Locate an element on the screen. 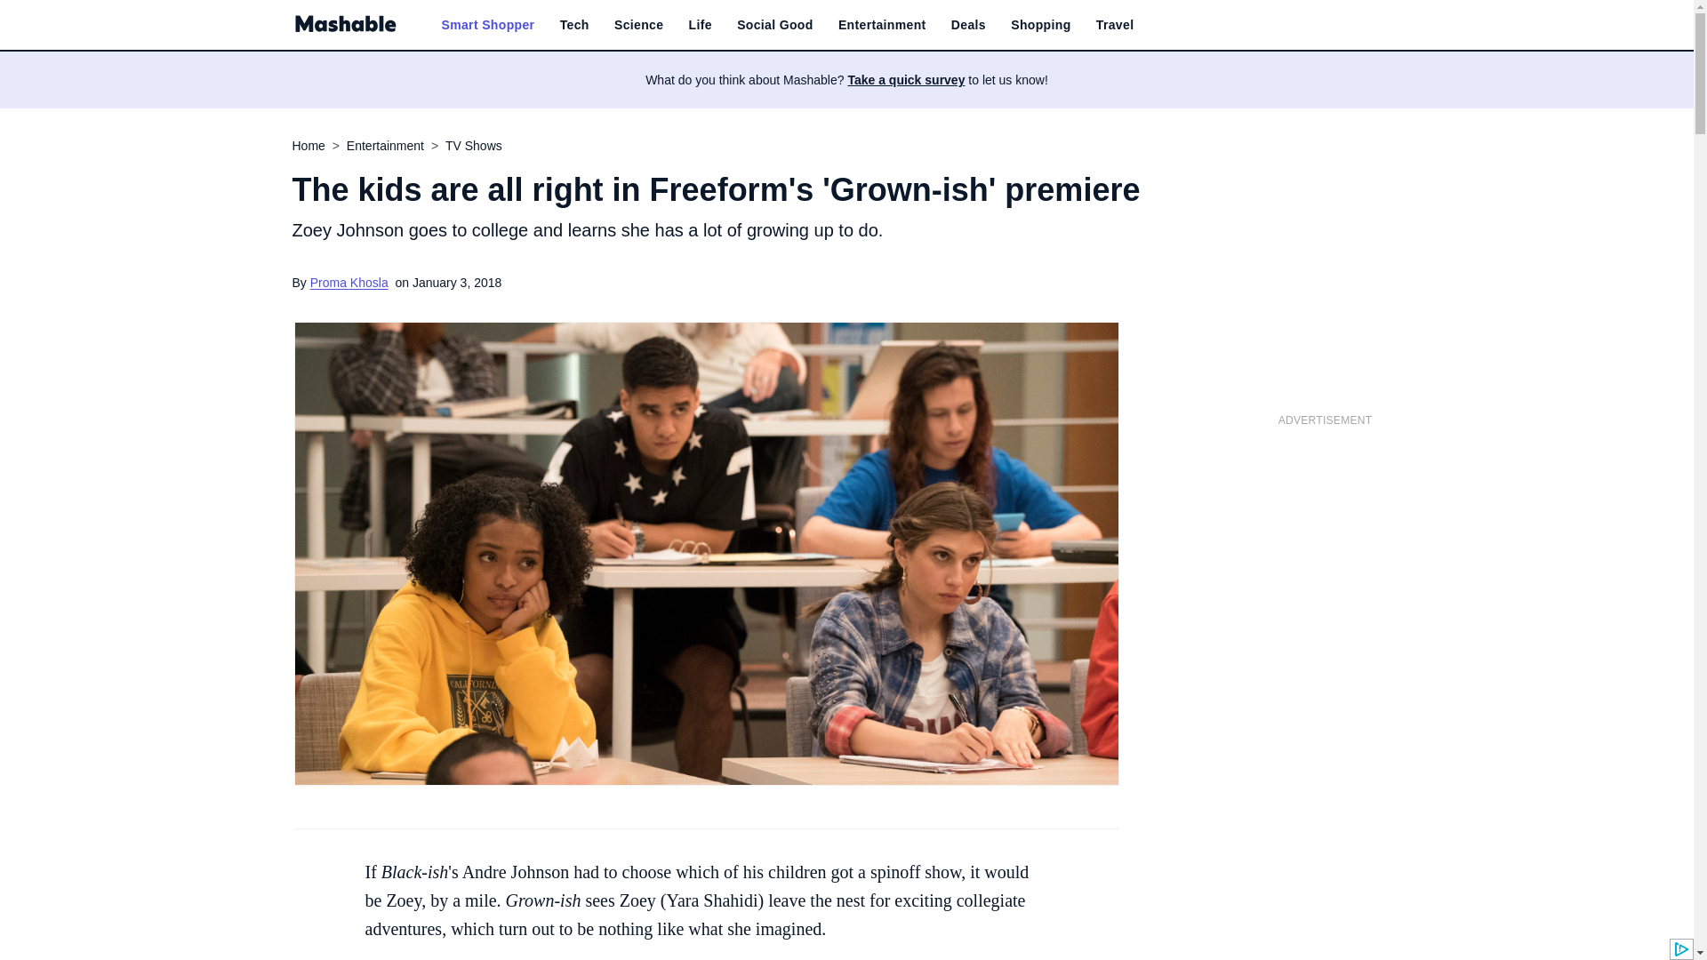  Science is located at coordinates (638, 25).